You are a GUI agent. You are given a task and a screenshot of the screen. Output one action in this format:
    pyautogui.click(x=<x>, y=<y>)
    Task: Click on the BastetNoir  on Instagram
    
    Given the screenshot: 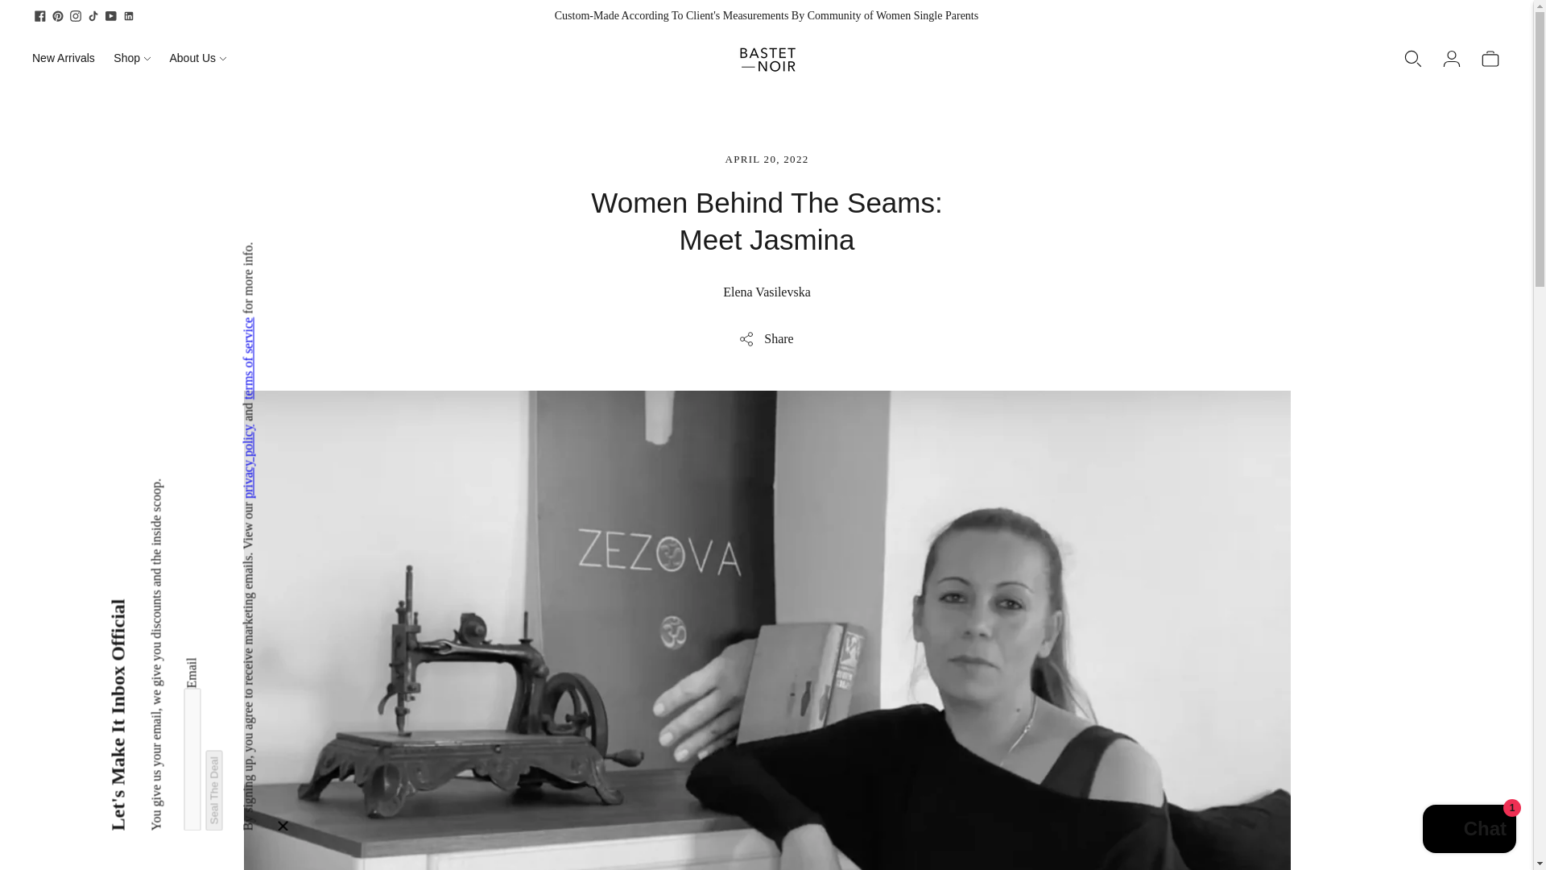 What is the action you would take?
    pyautogui.click(x=76, y=16)
    